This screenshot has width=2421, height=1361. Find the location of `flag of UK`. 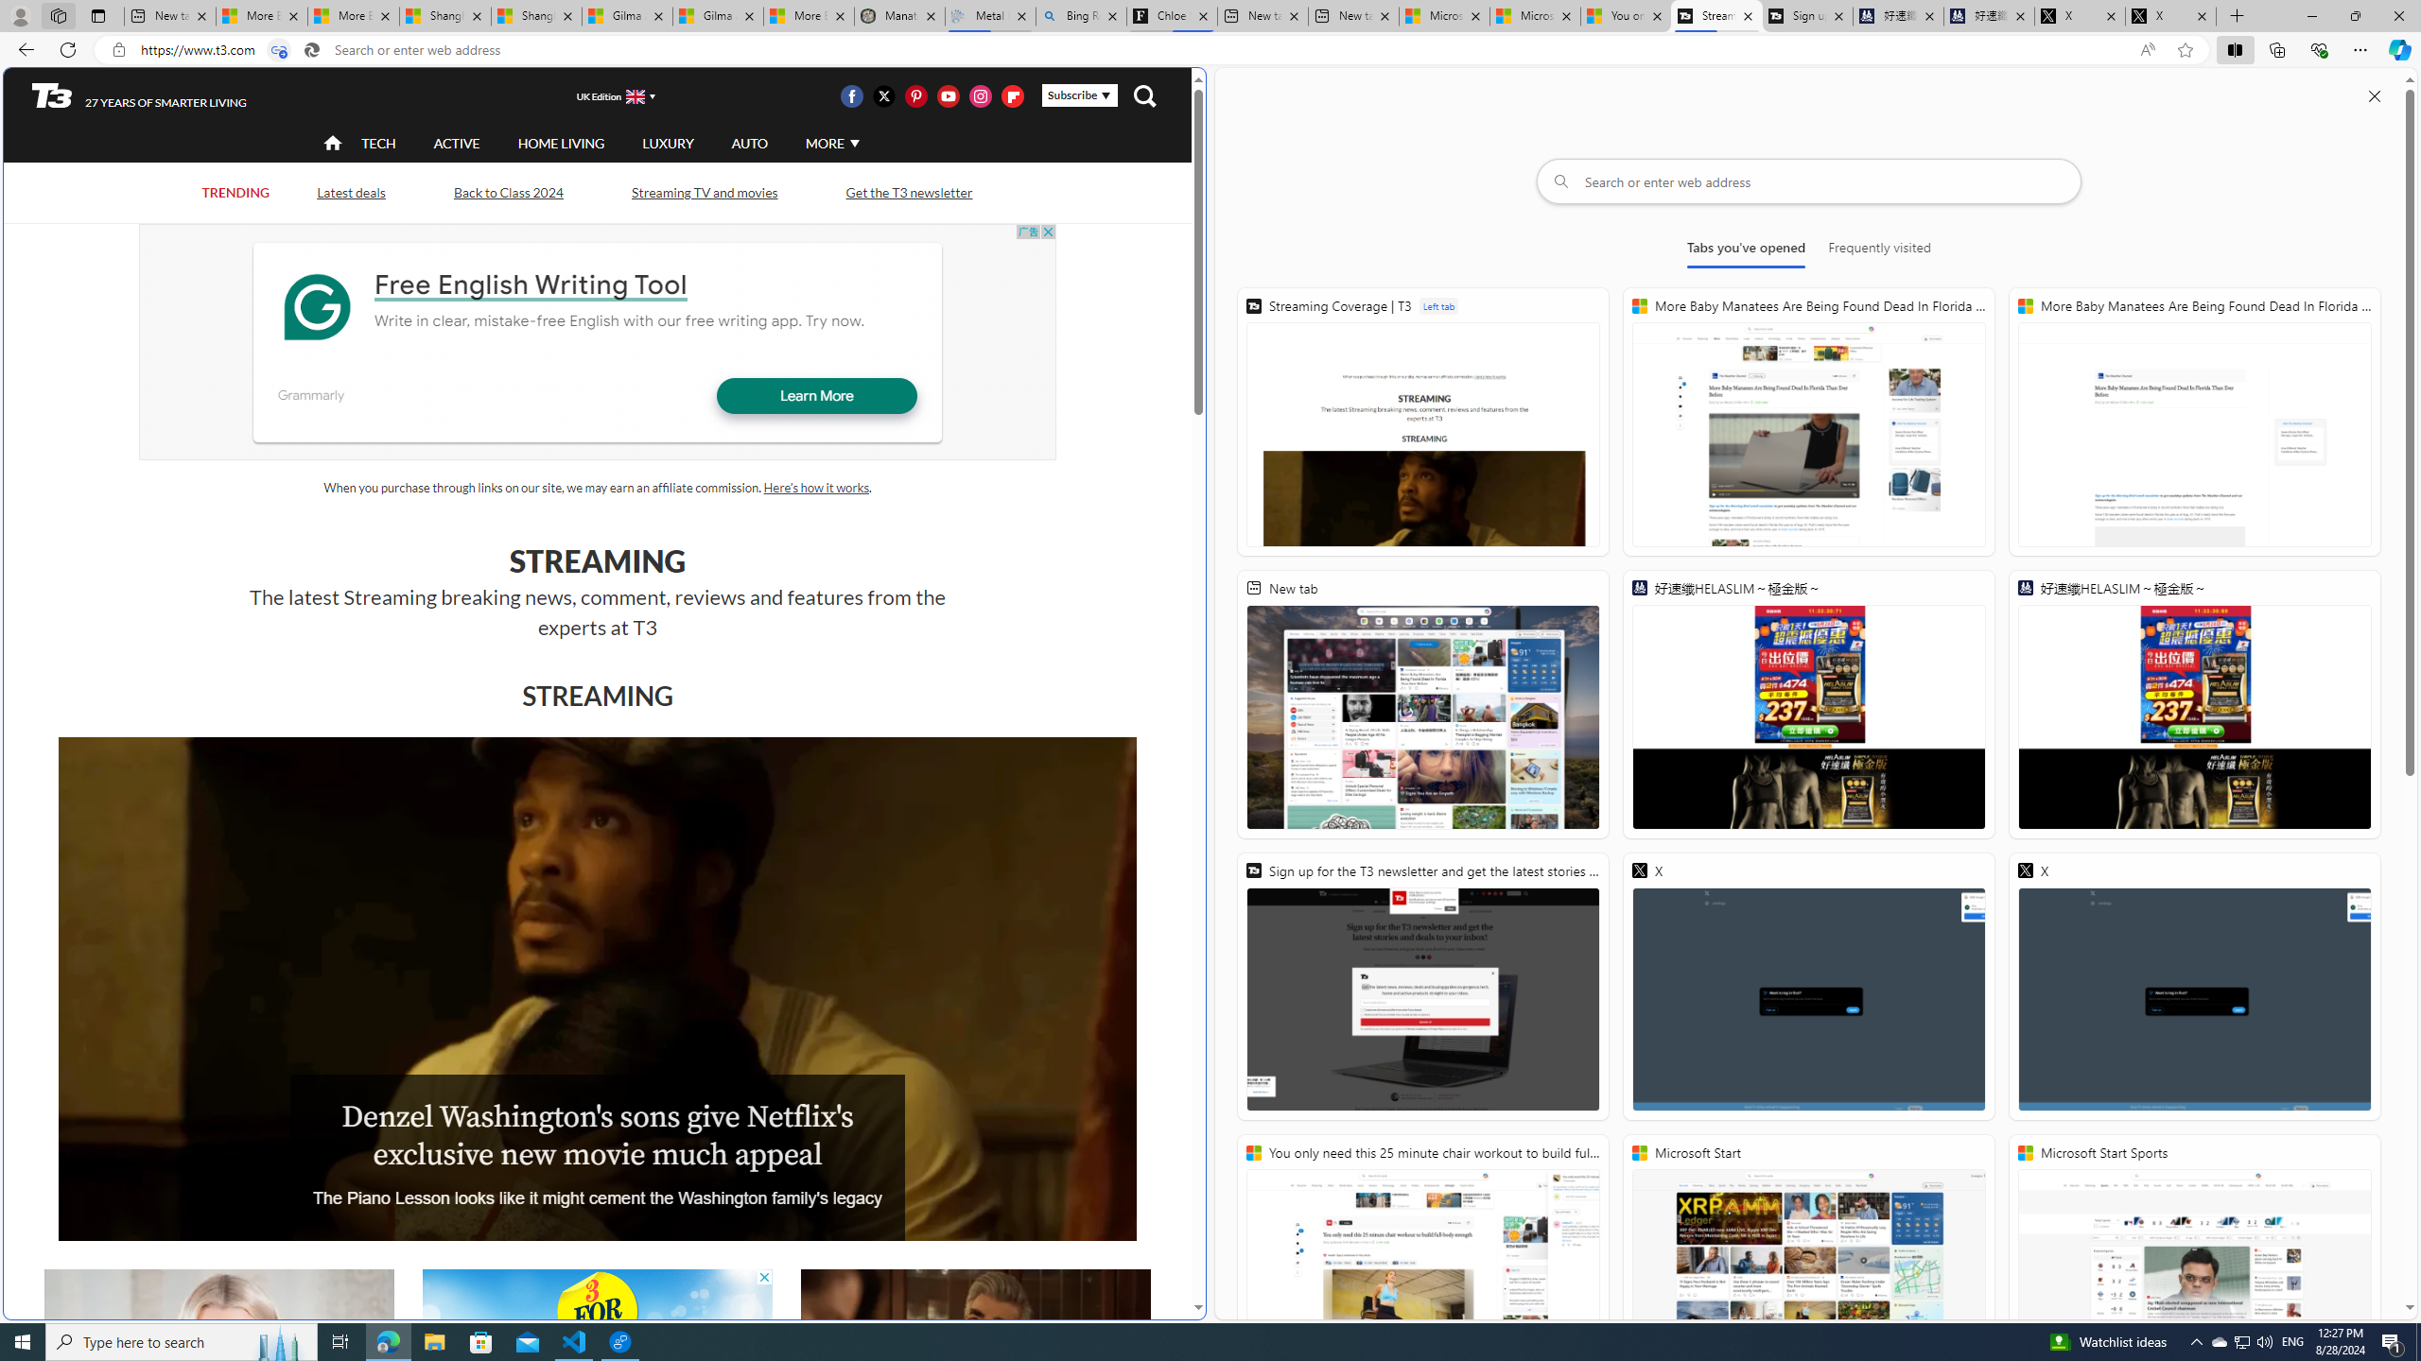

flag of UK is located at coordinates (636, 95).